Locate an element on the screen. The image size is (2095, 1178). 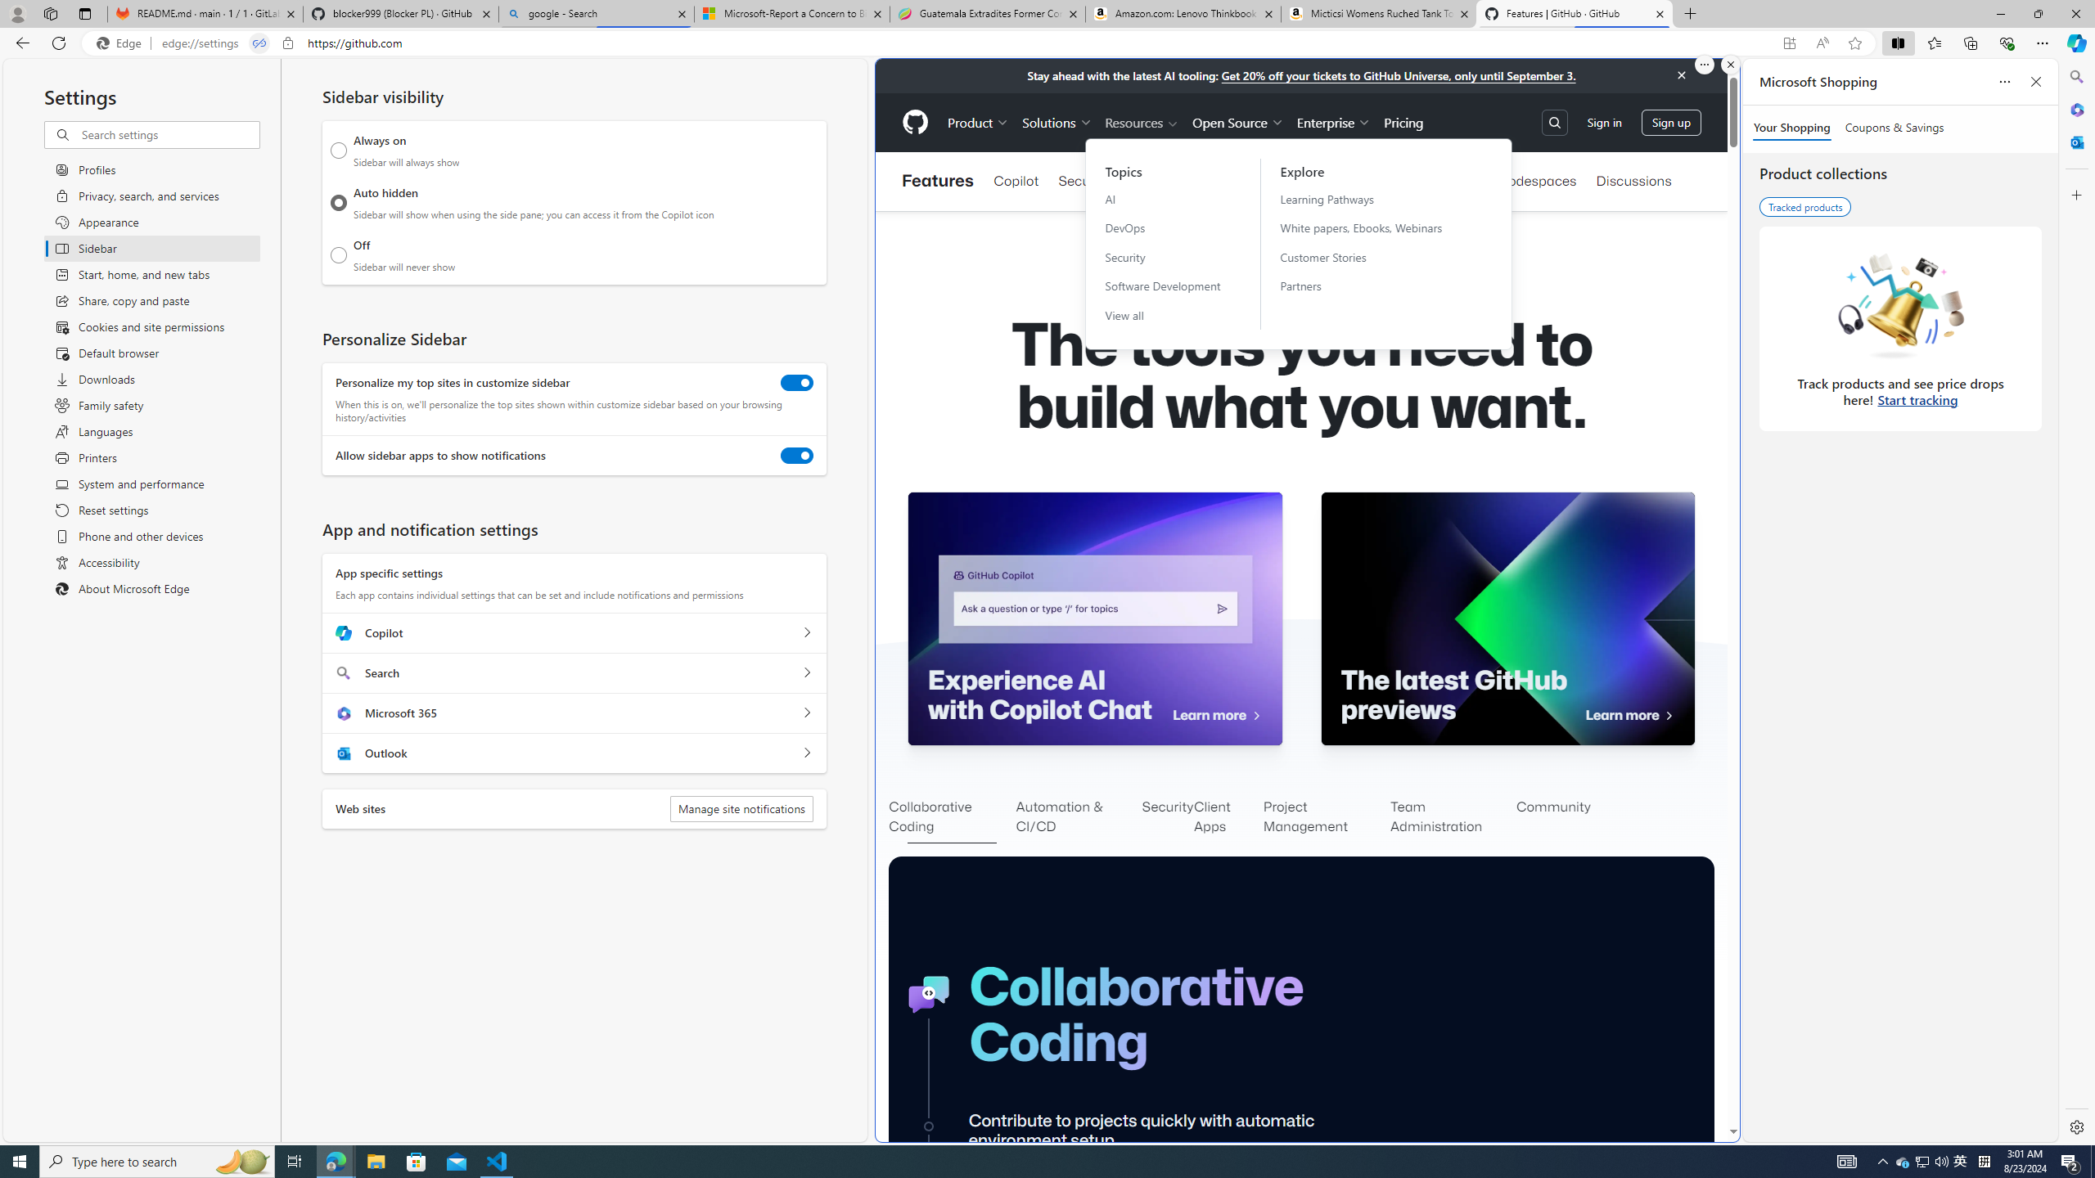
GitHub Collaboration Icon is located at coordinates (930, 995).